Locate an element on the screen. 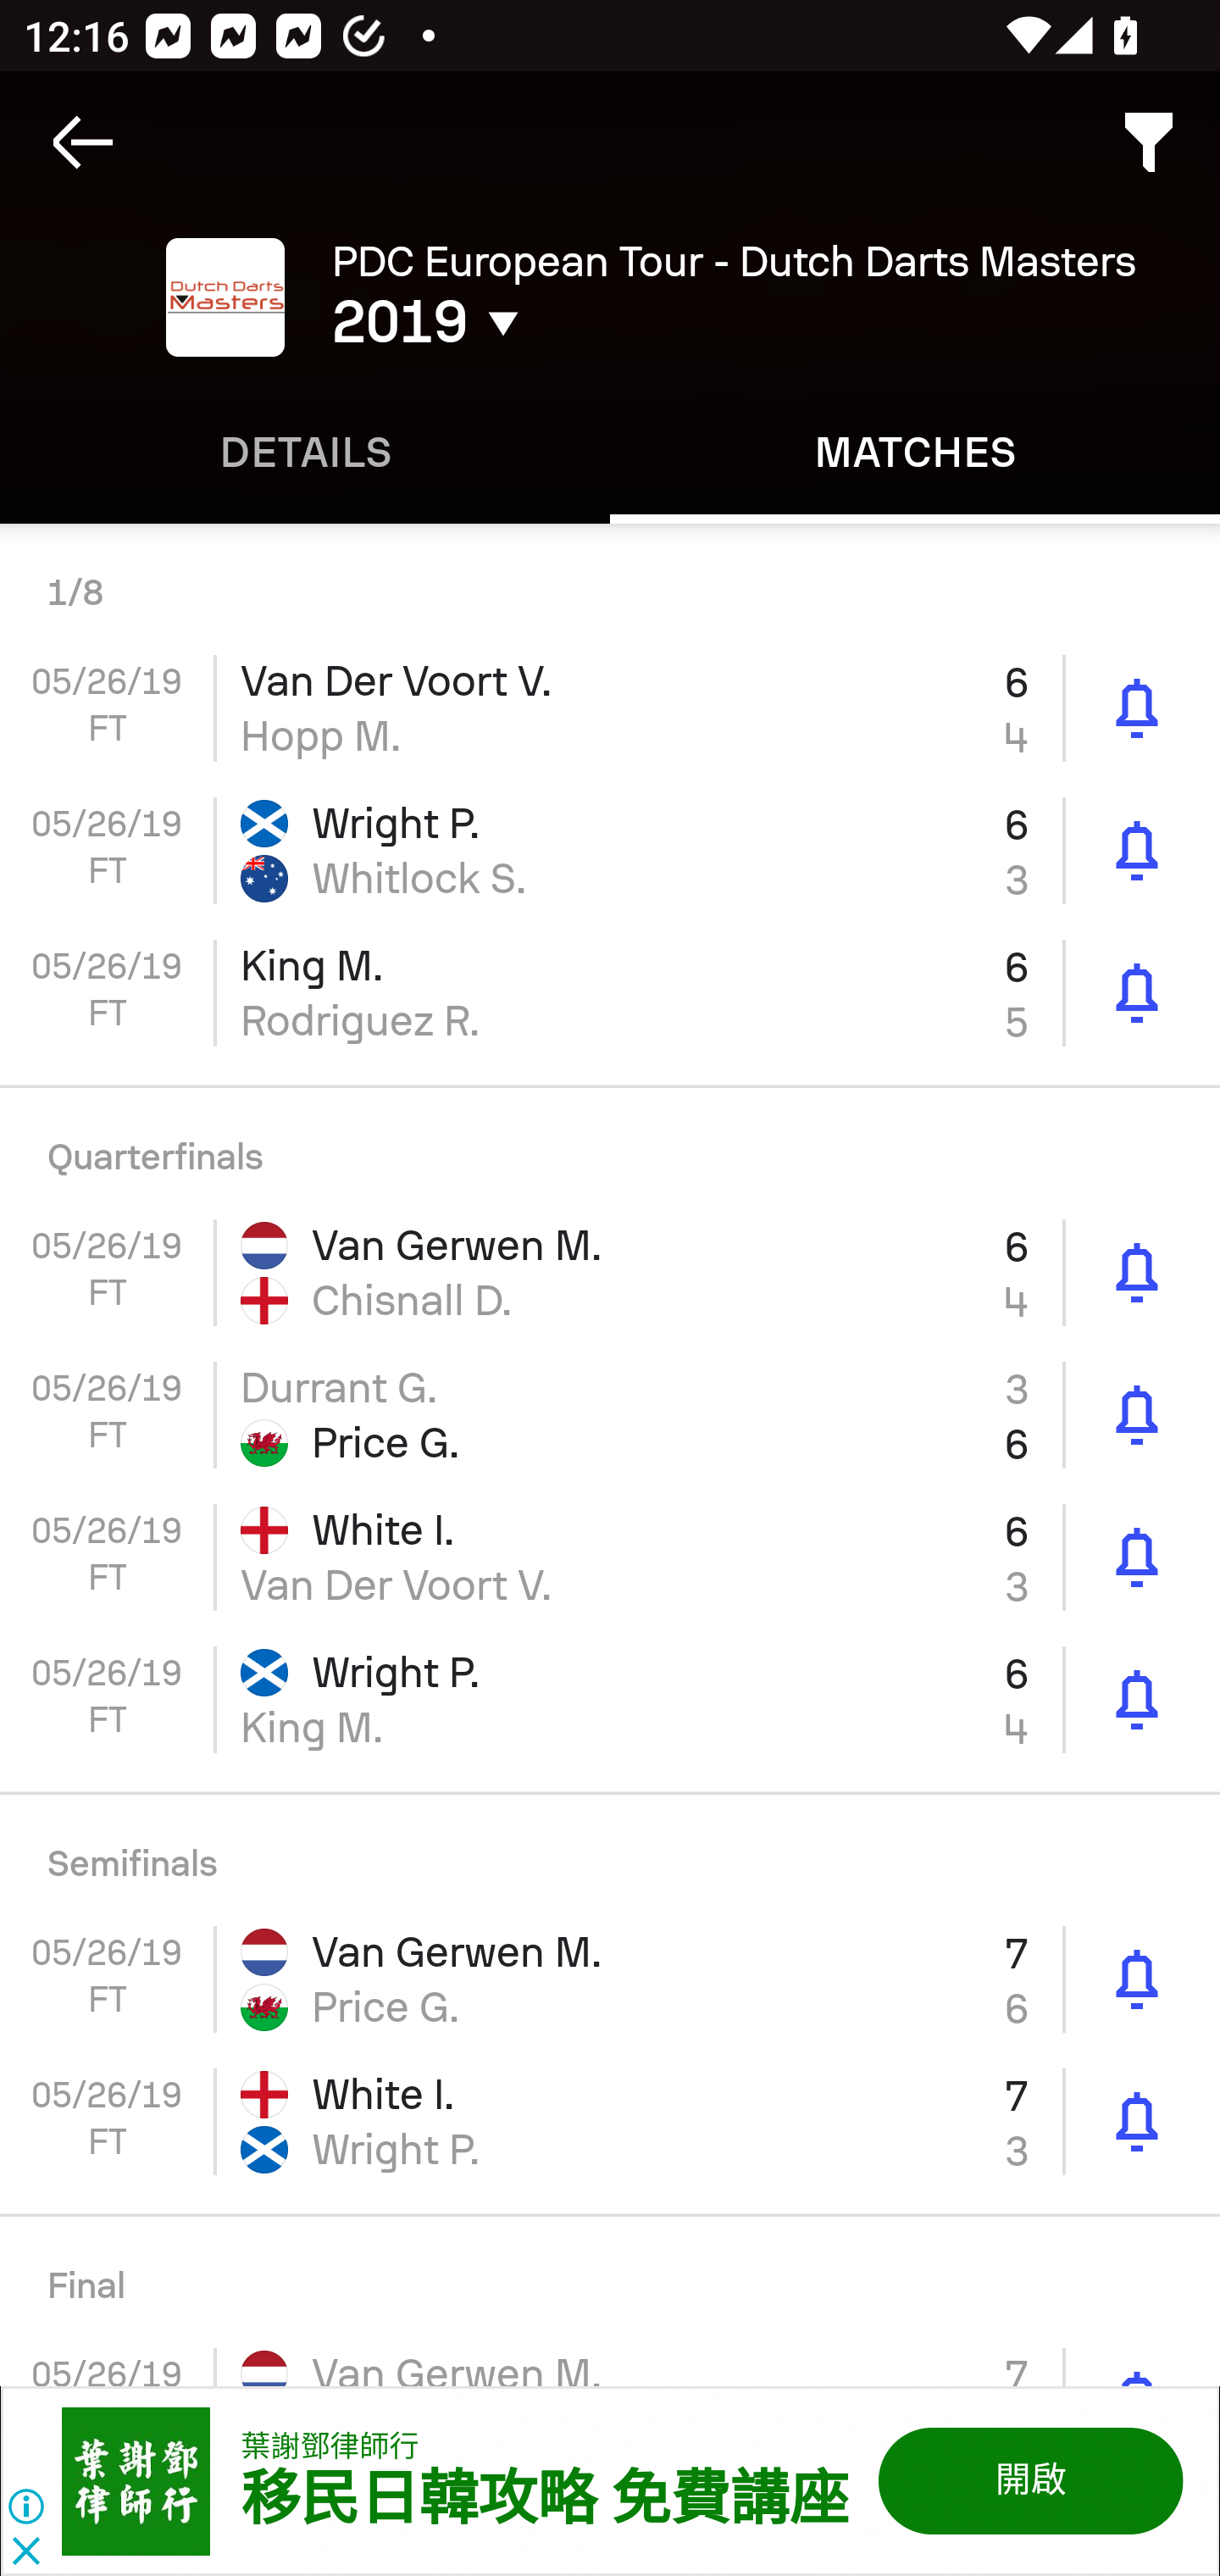 The image size is (1220, 2576). 葉謝鄧律師行 is located at coordinates (330, 2446).